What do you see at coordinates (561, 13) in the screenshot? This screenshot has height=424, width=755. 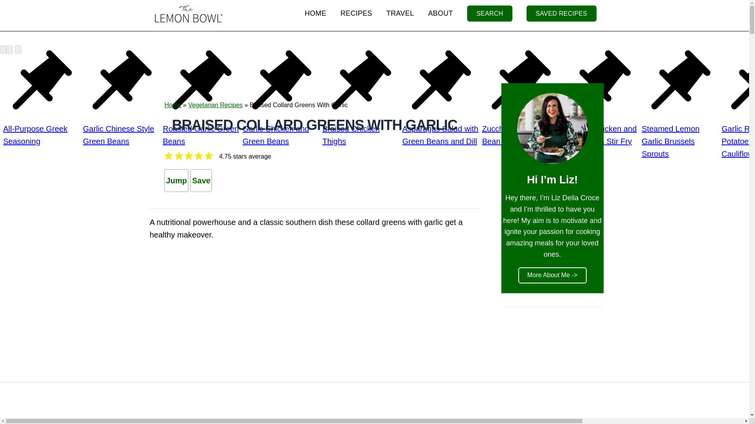 I see `SAVED RECIPES` at bounding box center [561, 13].